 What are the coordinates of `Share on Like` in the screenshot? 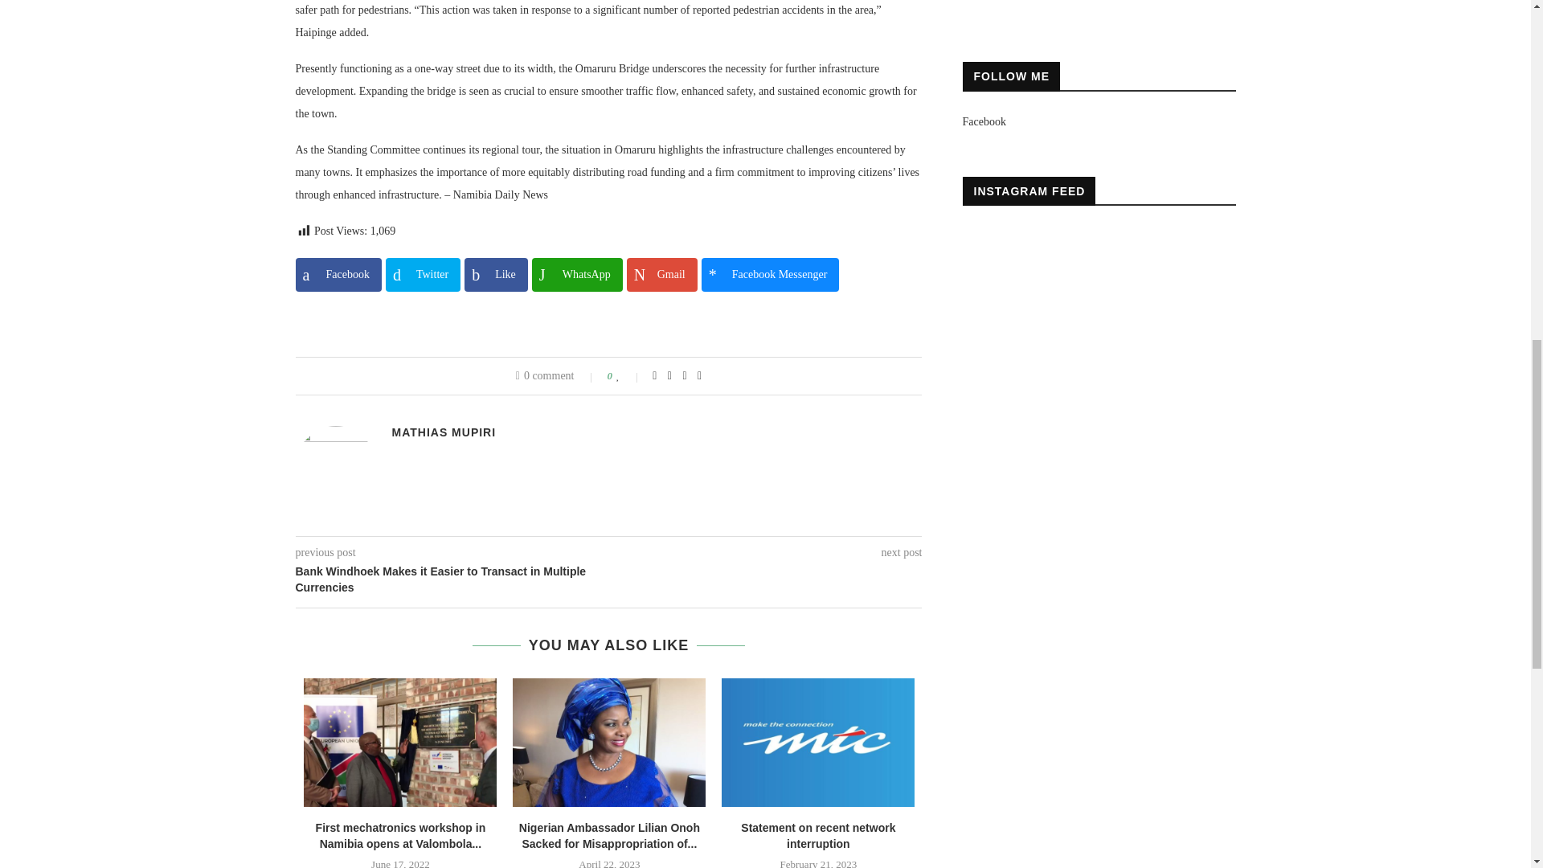 It's located at (495, 274).